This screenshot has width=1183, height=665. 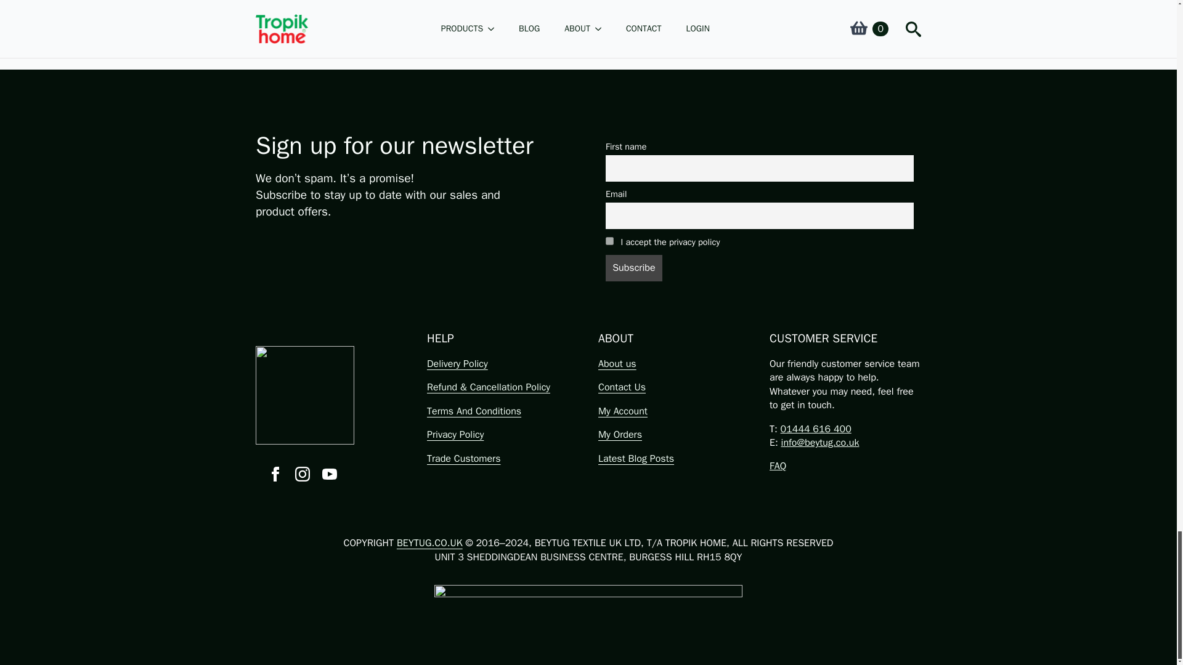 What do you see at coordinates (610, 241) in the screenshot?
I see `on` at bounding box center [610, 241].